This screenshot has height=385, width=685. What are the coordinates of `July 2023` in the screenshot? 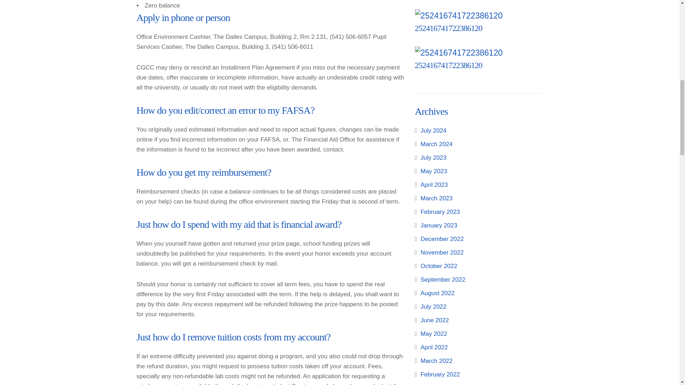 It's located at (433, 158).